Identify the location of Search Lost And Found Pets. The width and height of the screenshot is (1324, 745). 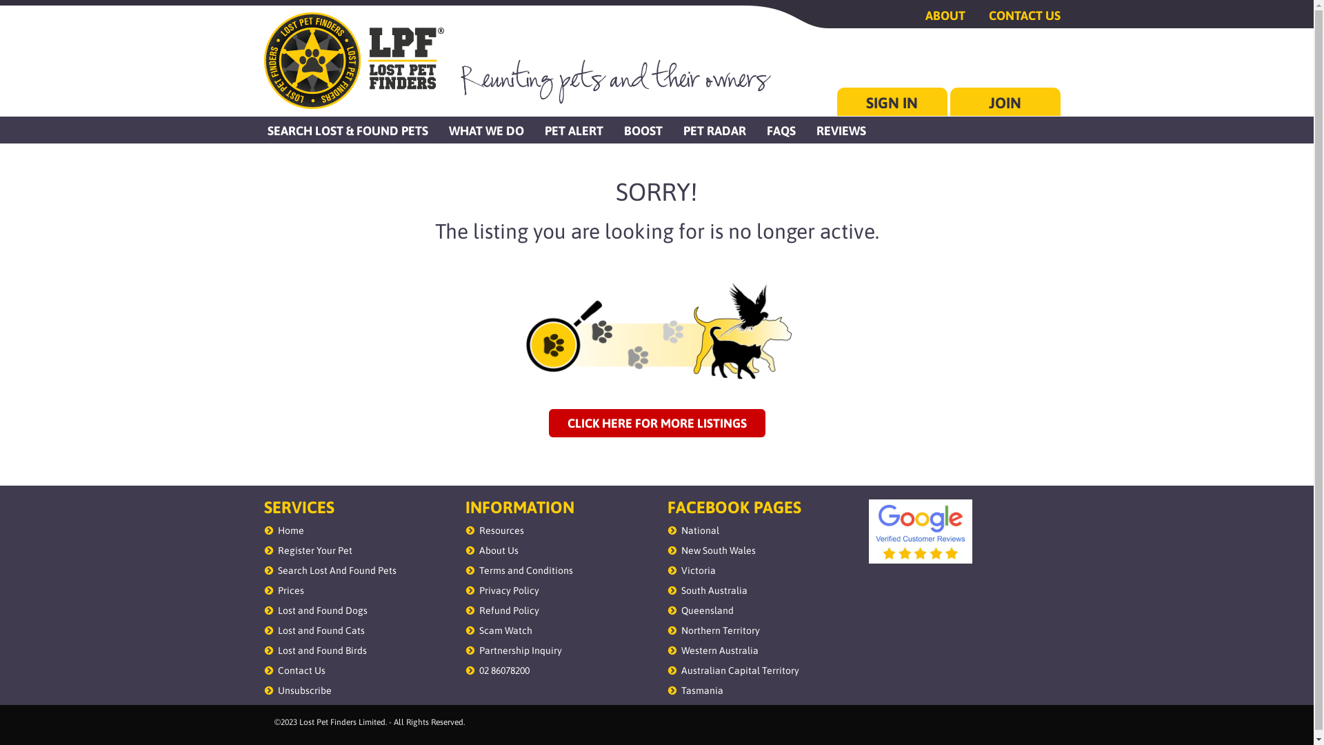
(337, 570).